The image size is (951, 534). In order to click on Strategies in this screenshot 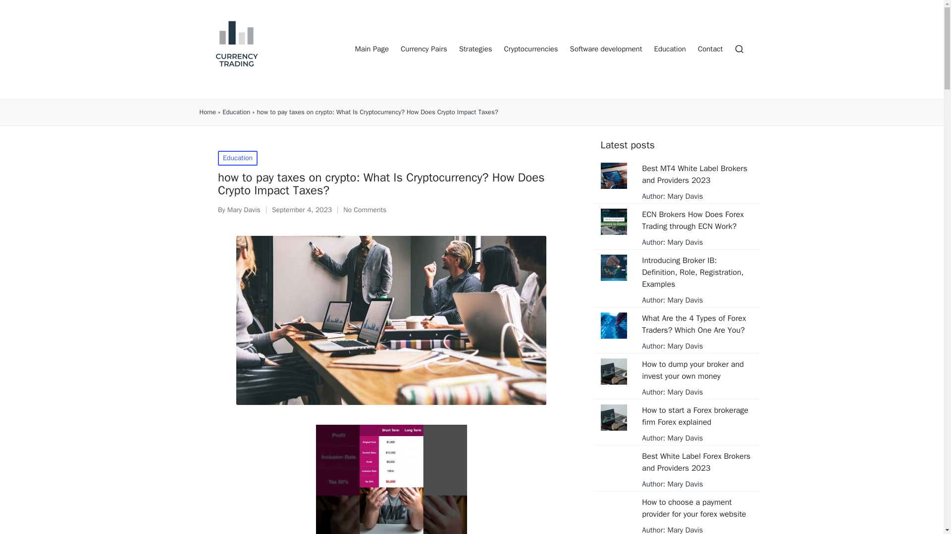, I will do `click(475, 49)`.